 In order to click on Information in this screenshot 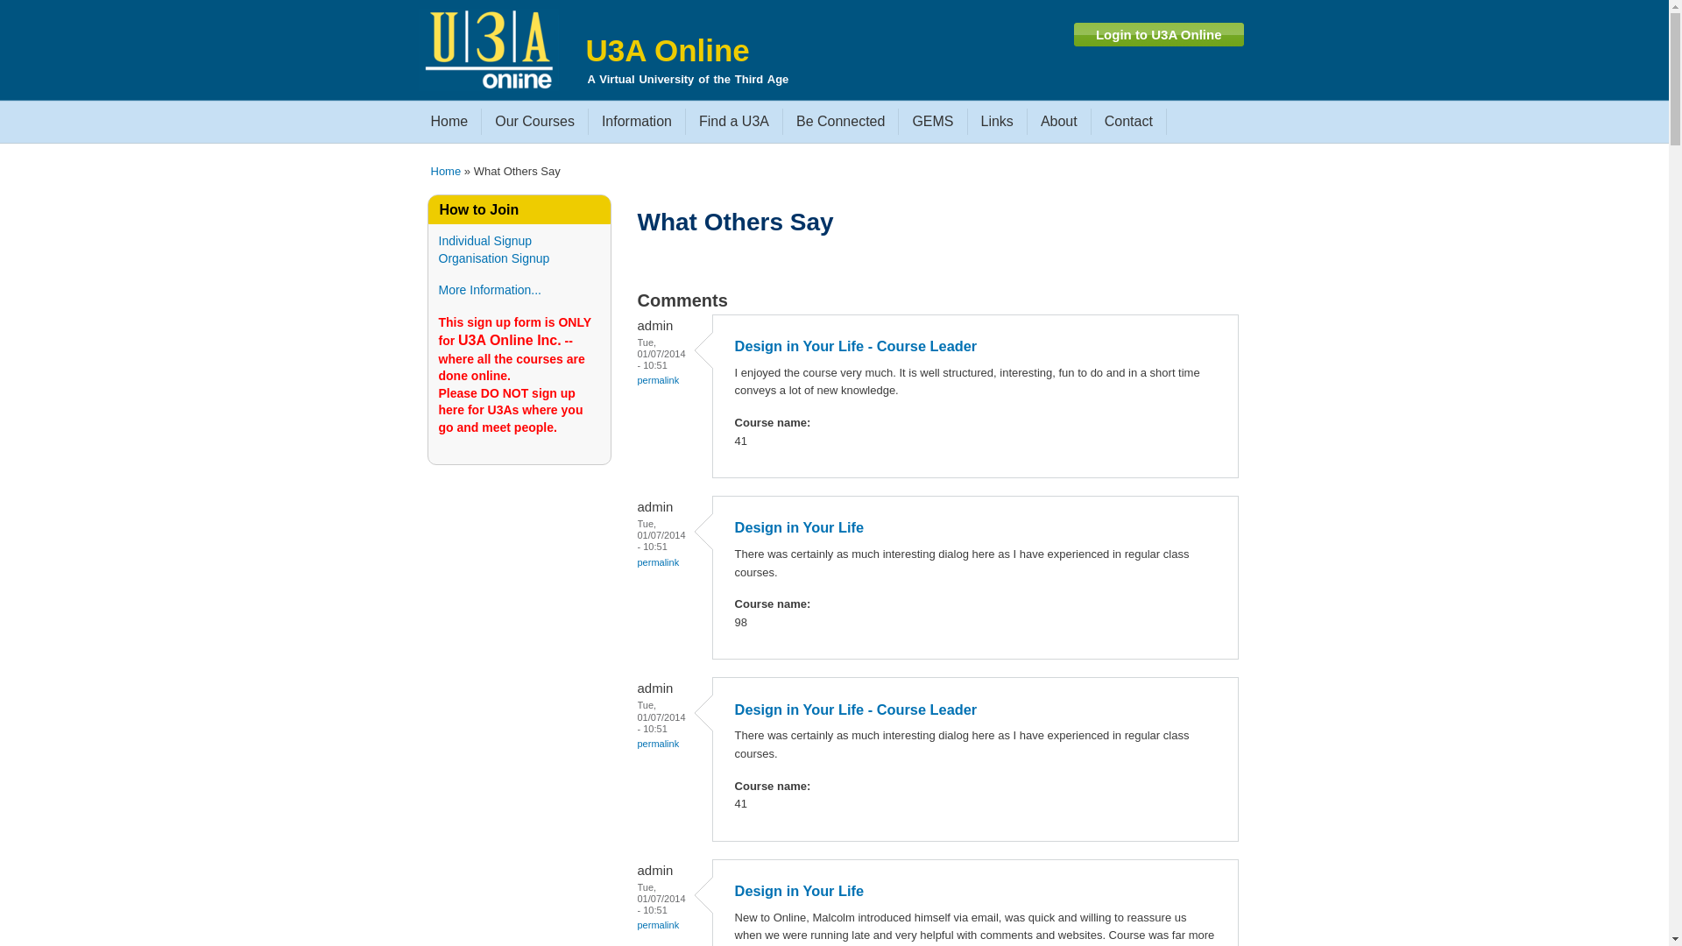, I will do `click(637, 122)`.